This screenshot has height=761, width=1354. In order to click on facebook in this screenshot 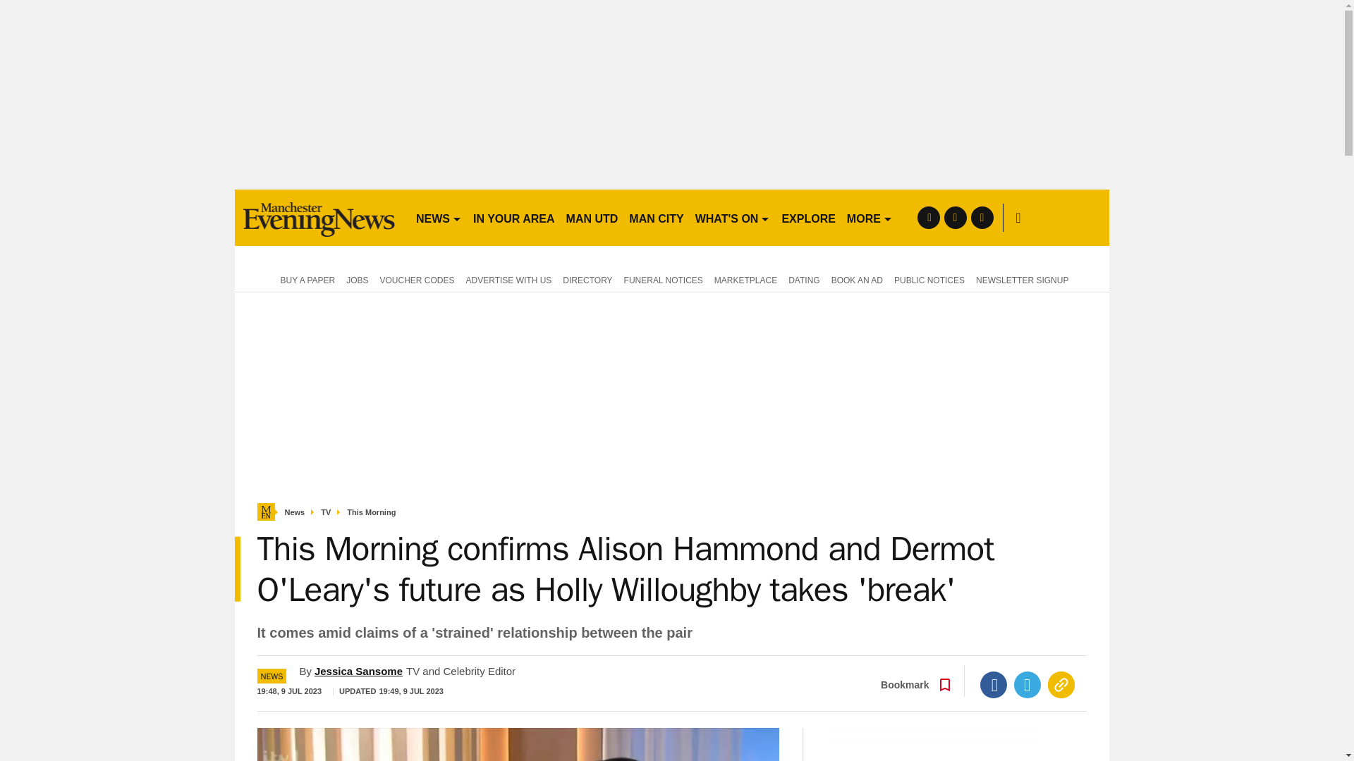, I will do `click(928, 217)`.